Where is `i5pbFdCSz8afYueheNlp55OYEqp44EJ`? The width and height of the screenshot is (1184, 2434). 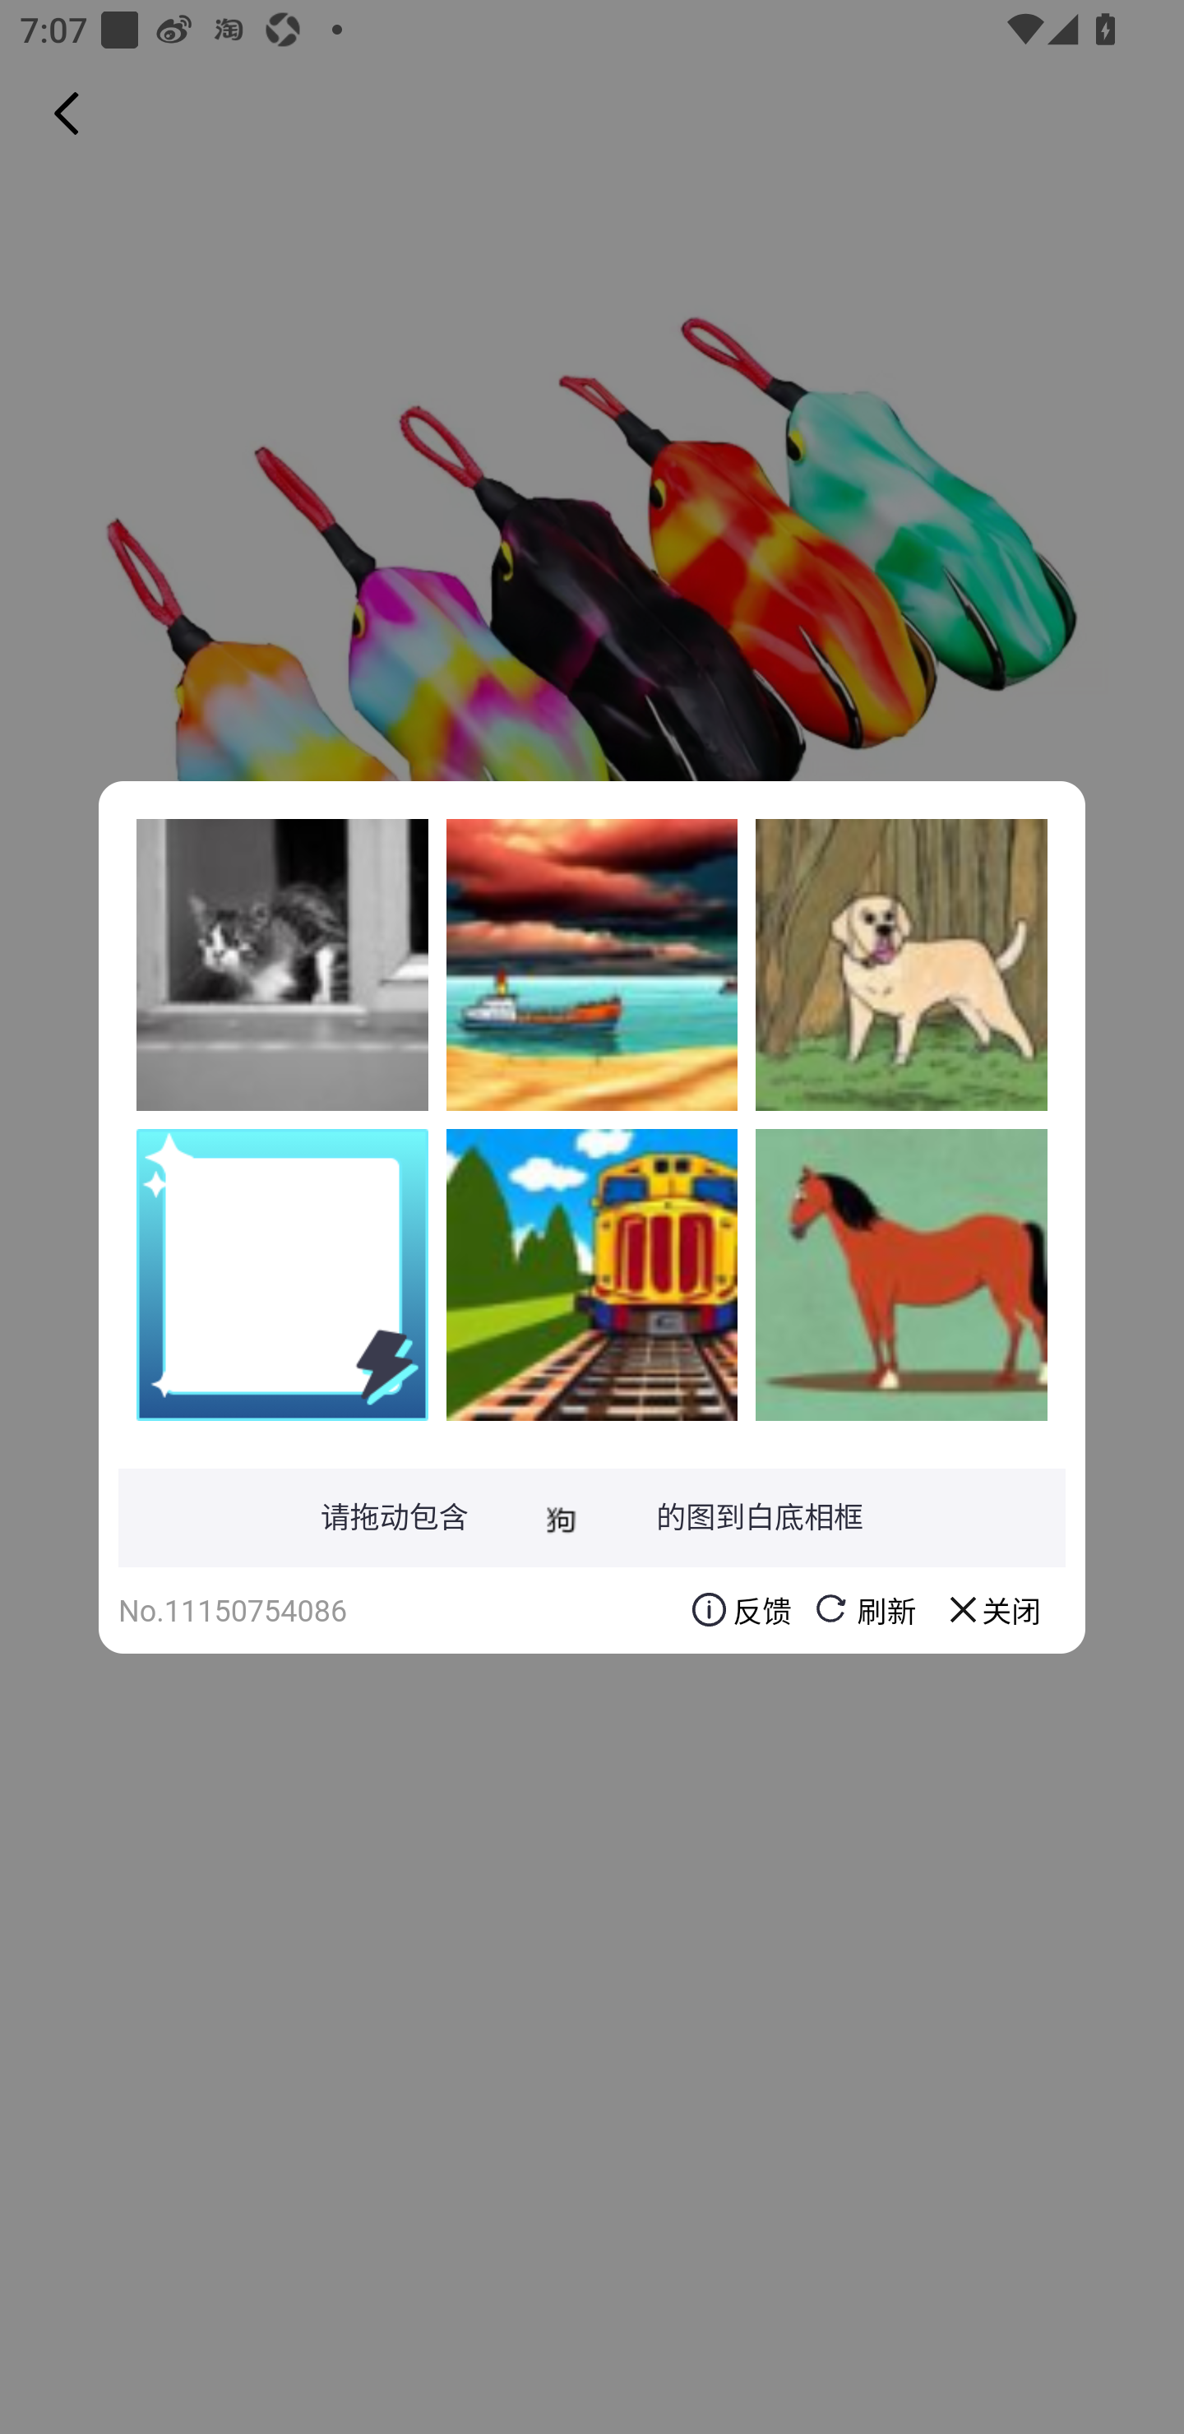
i5pbFdCSz8afYueheNlp55OYEqp44EJ is located at coordinates (901, 1274).